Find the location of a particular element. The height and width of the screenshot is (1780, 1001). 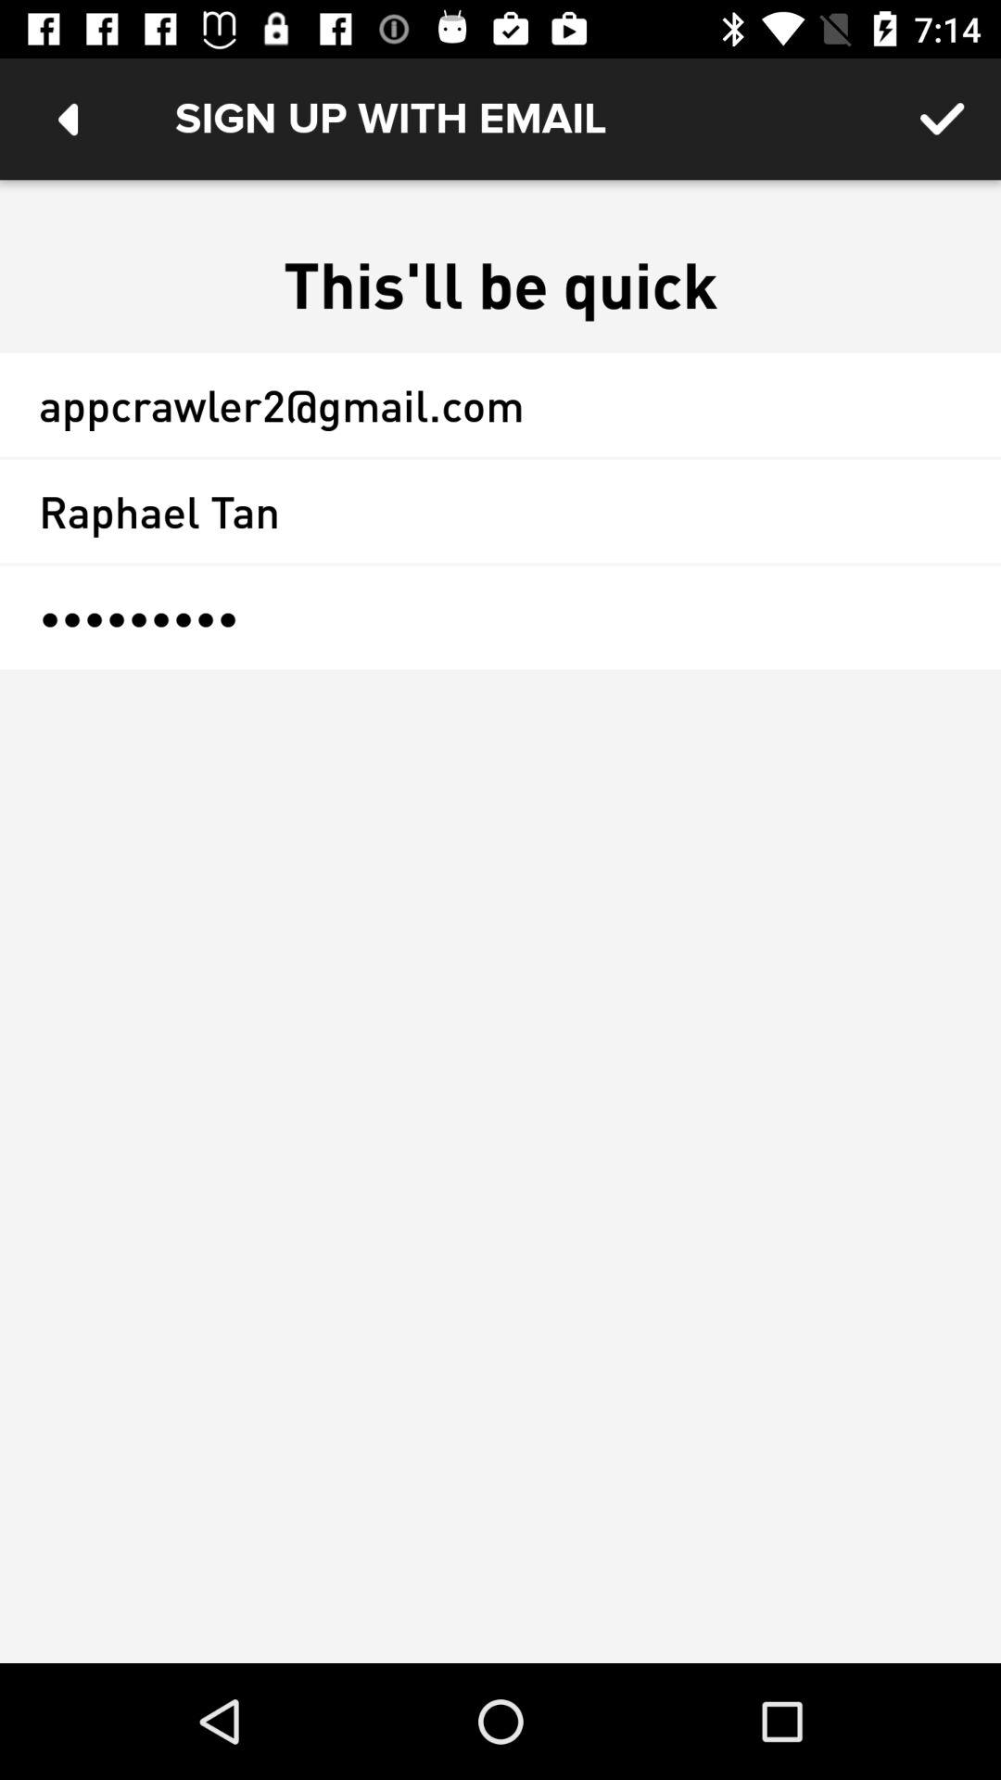

jump until the raphael tan item is located at coordinates (500, 511).